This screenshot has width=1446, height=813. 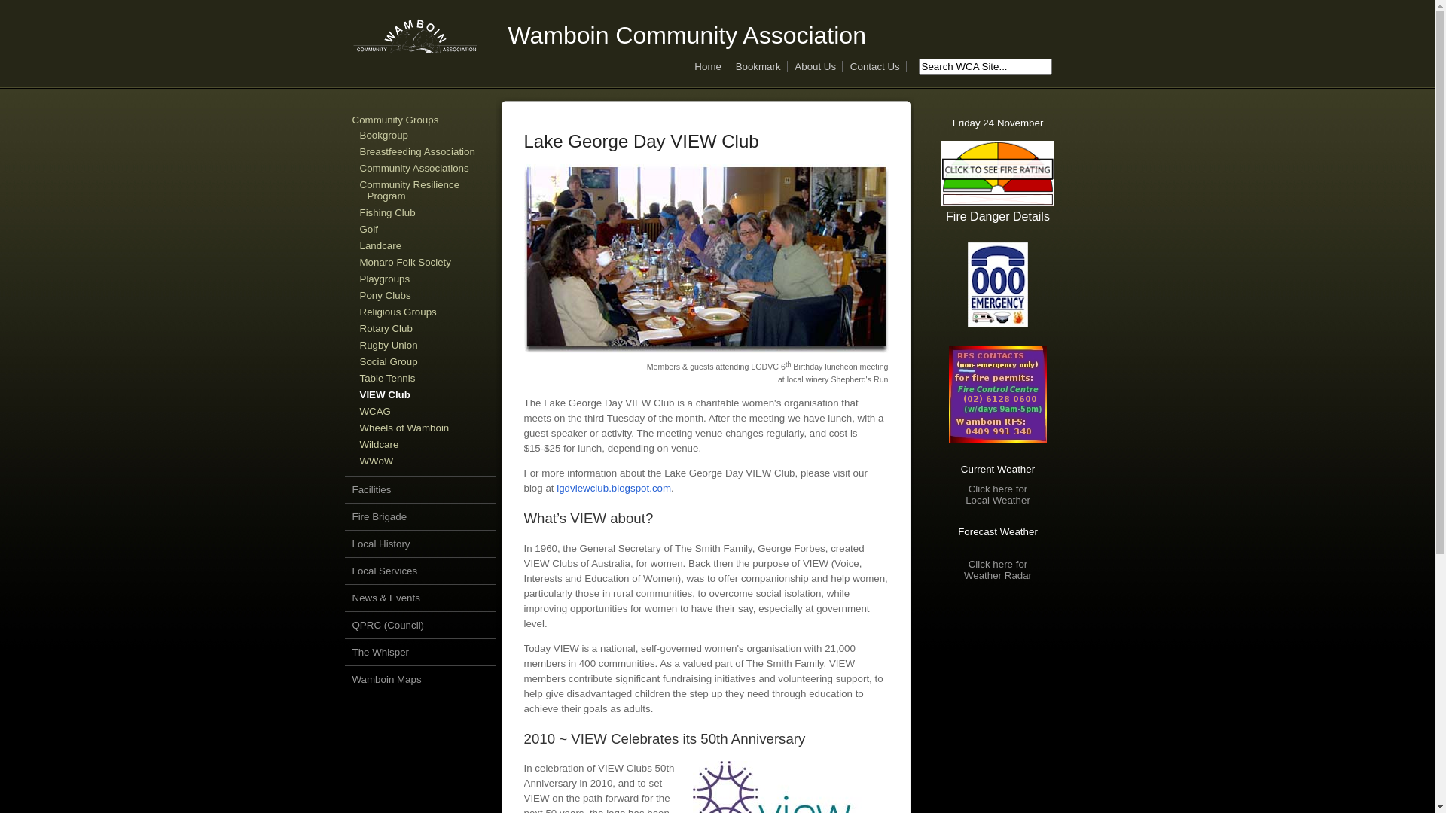 What do you see at coordinates (398, 312) in the screenshot?
I see `Religious Groups` at bounding box center [398, 312].